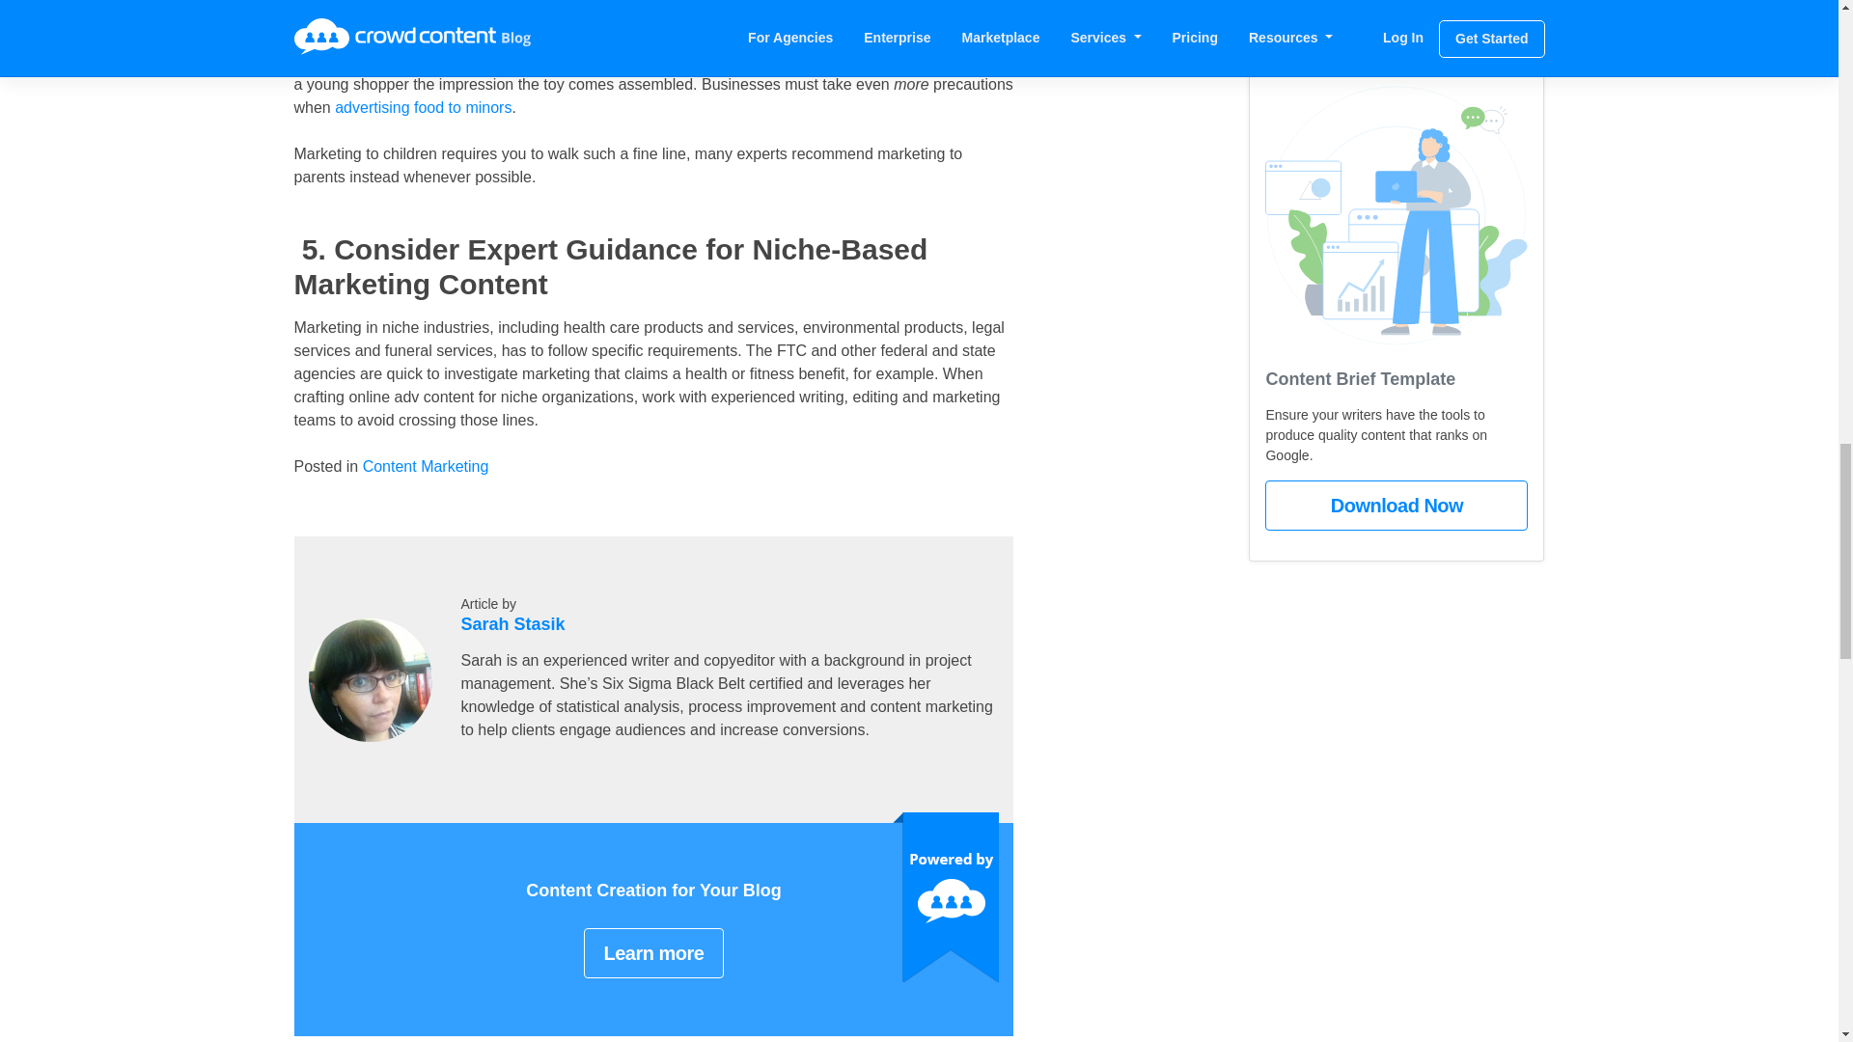  What do you see at coordinates (513, 623) in the screenshot?
I see `Sarah Stasik` at bounding box center [513, 623].